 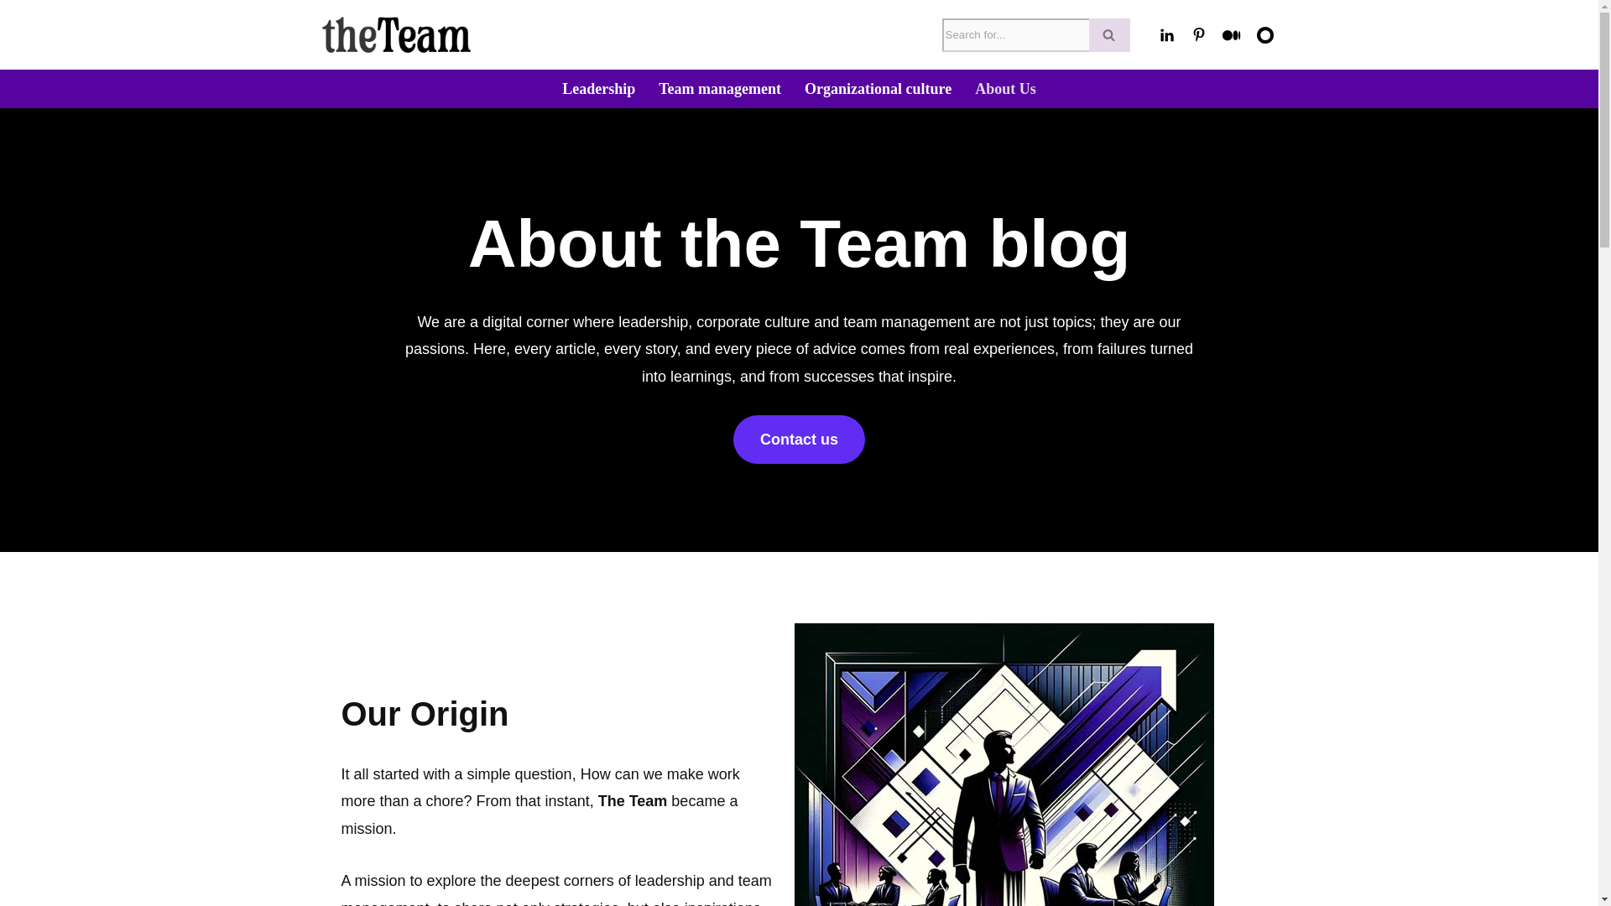 I want to click on Organizational culture, so click(x=878, y=88).